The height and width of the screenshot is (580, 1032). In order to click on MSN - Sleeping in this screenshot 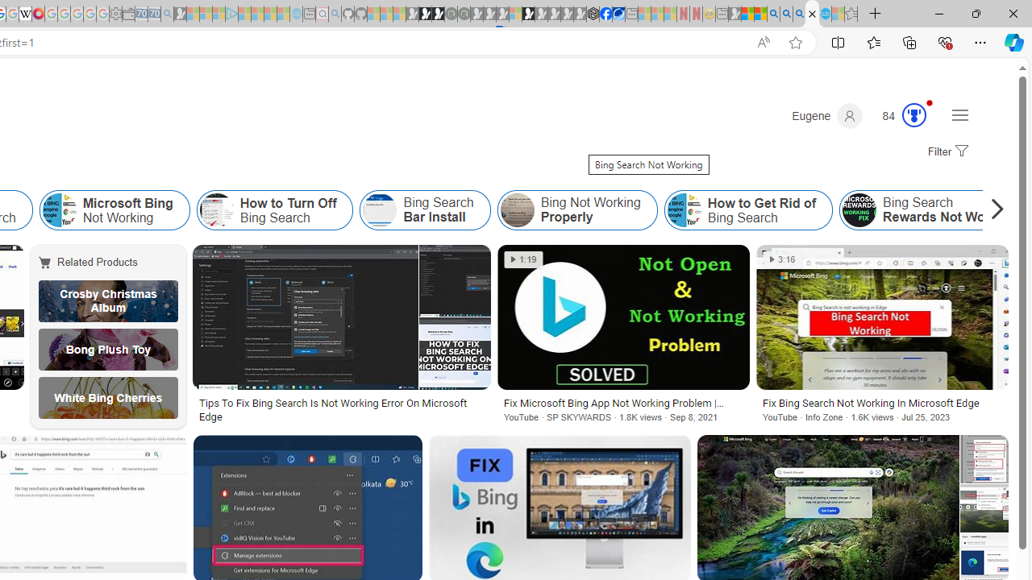, I will do `click(734, 14)`.